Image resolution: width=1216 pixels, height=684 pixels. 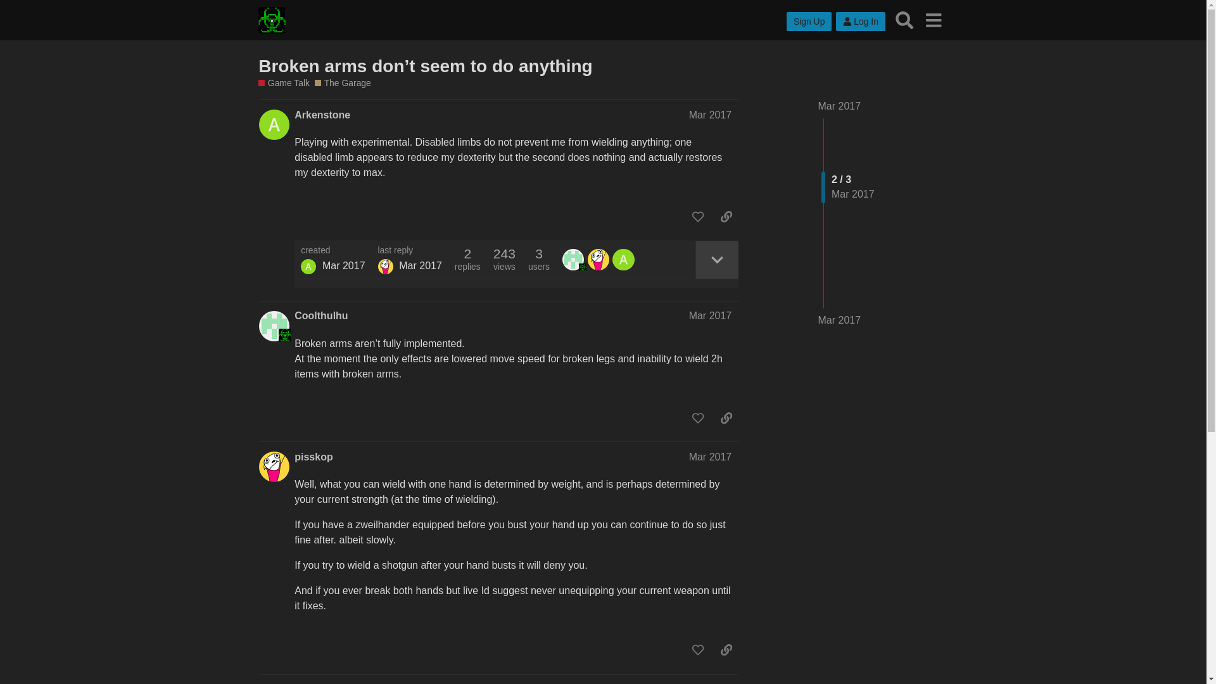 I want to click on menu, so click(x=933, y=20).